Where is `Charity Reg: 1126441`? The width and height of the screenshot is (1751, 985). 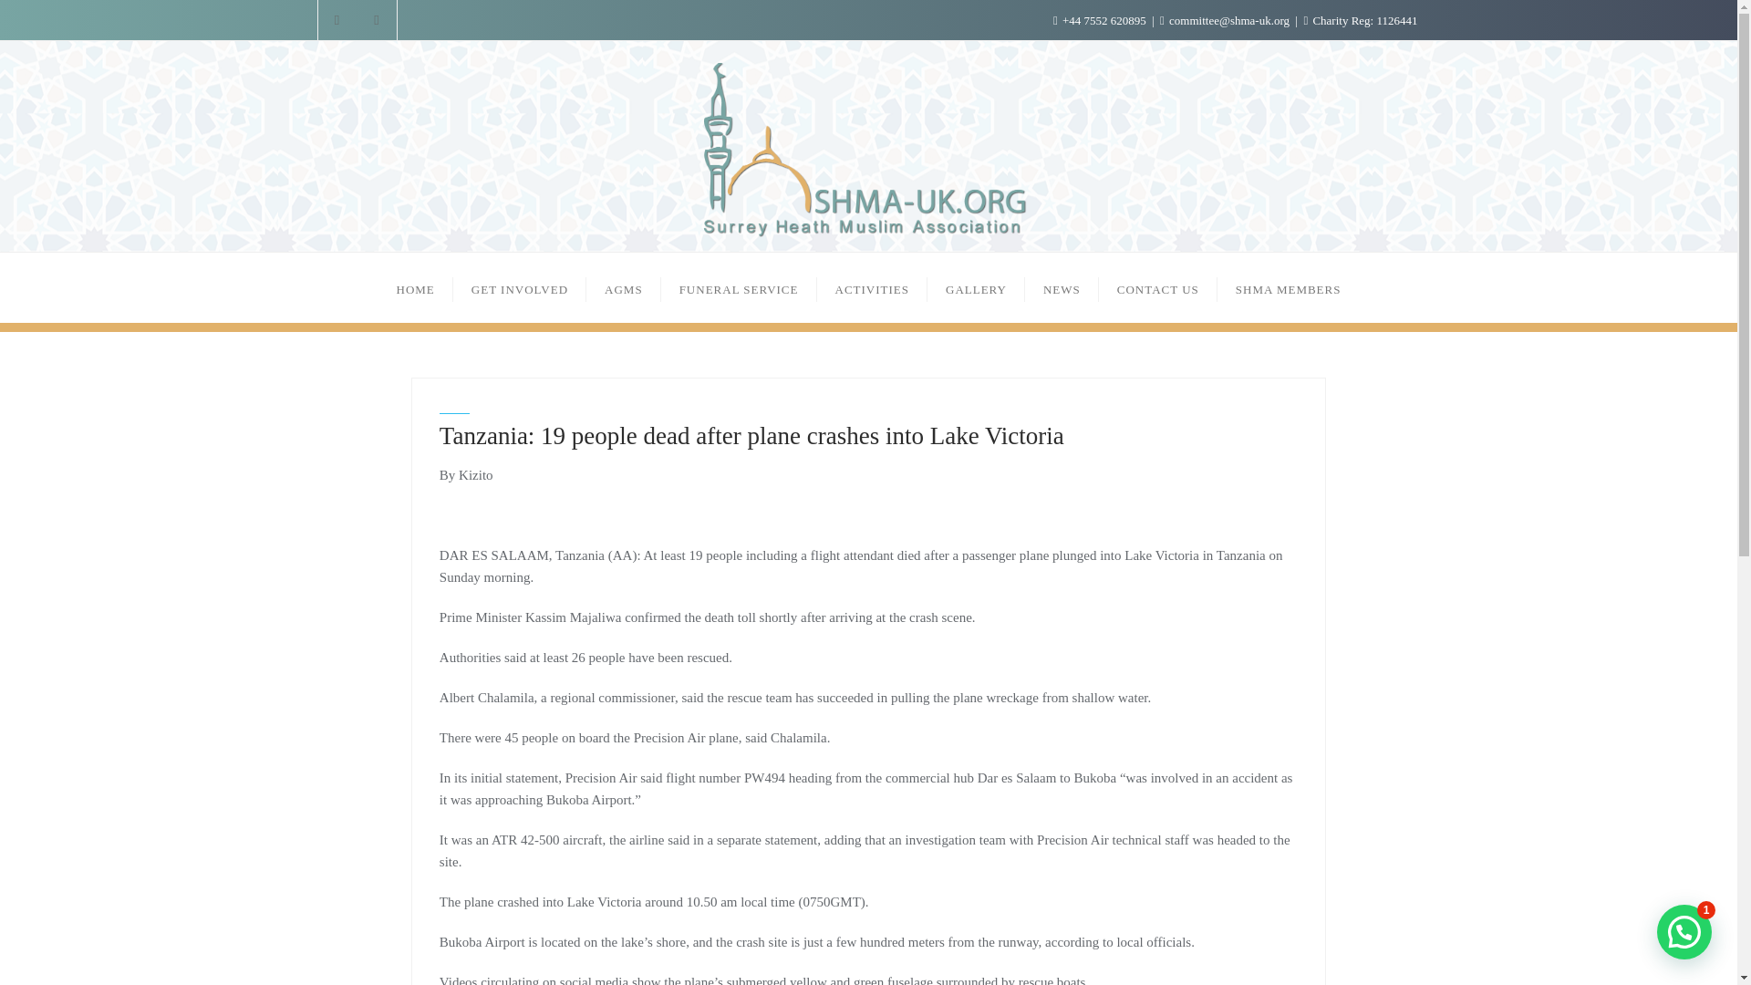
Charity Reg: 1126441 is located at coordinates (1359, 20).